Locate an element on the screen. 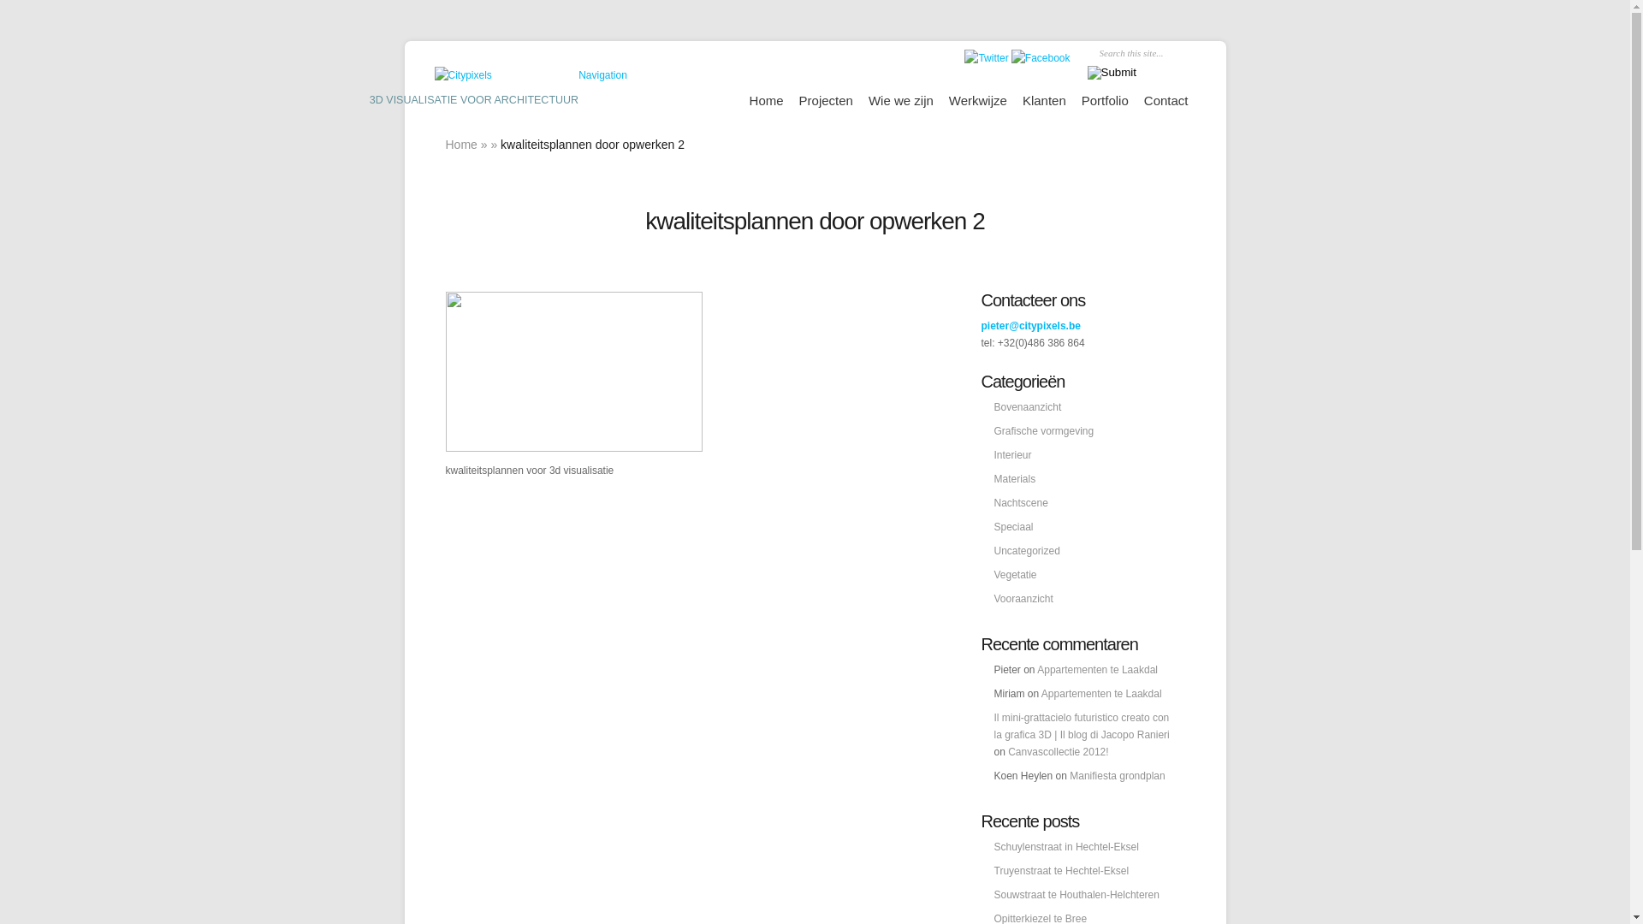 Image resolution: width=1643 pixels, height=924 pixels. Manifiesta grondplan is located at coordinates (1118, 776).